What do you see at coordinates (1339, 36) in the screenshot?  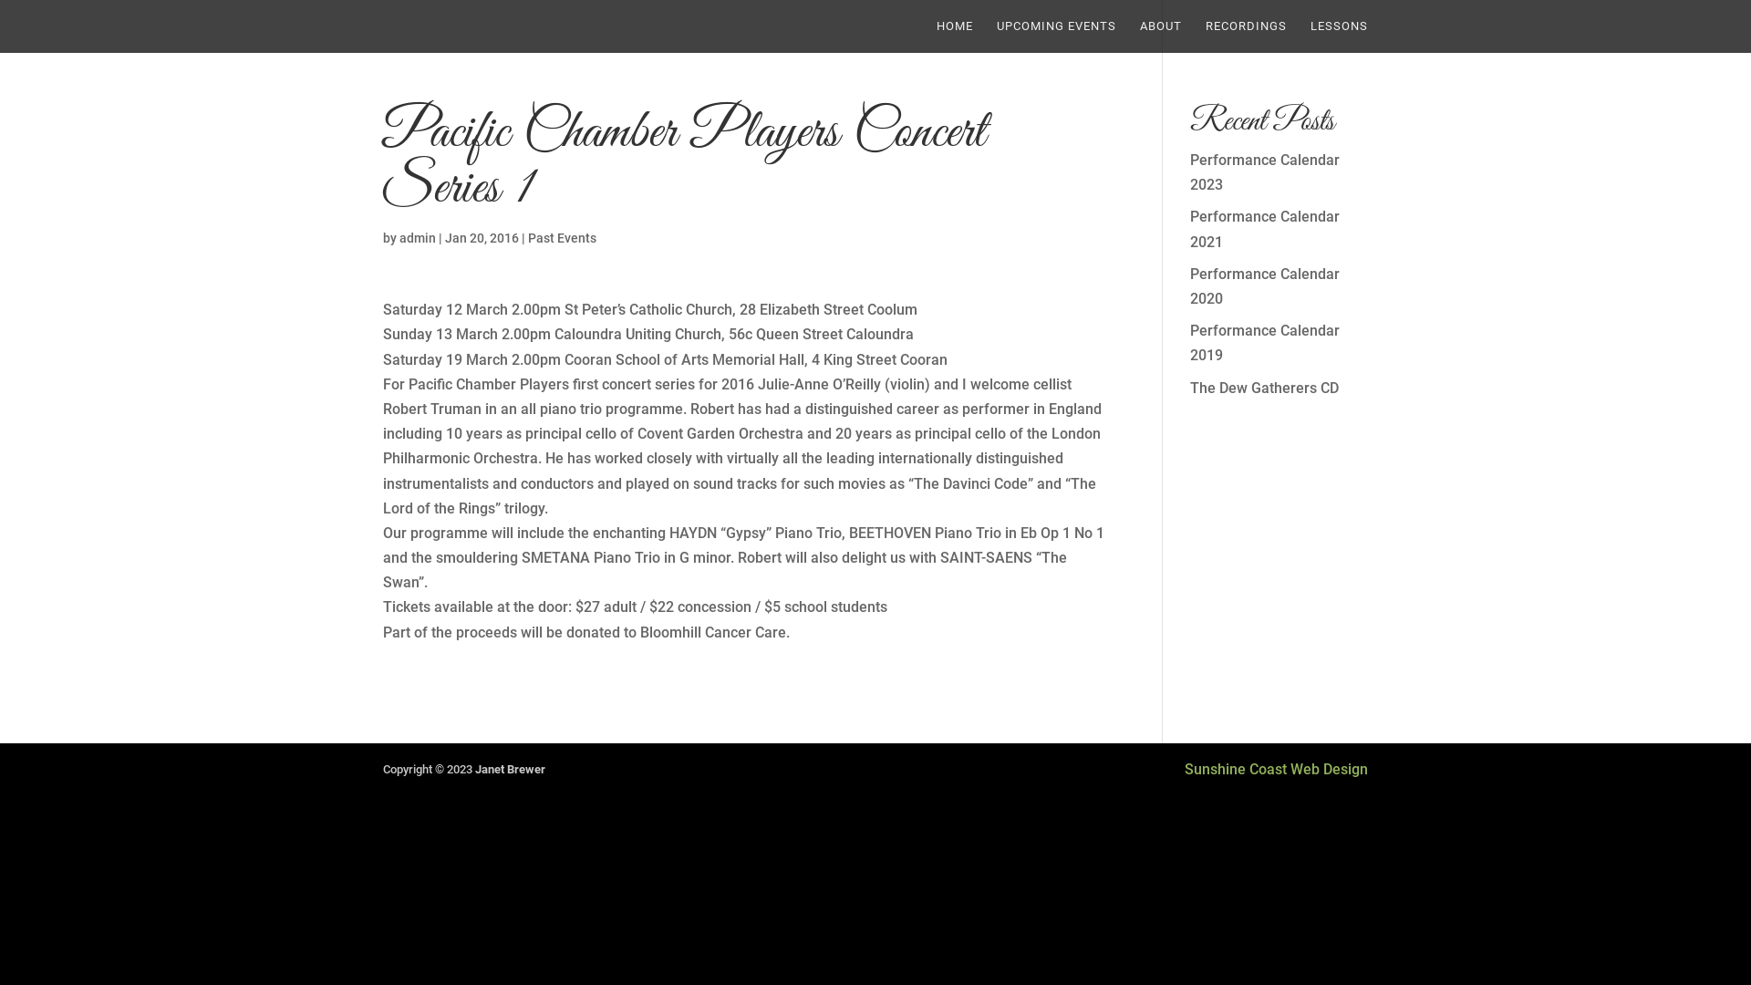 I see `LESSONS` at bounding box center [1339, 36].